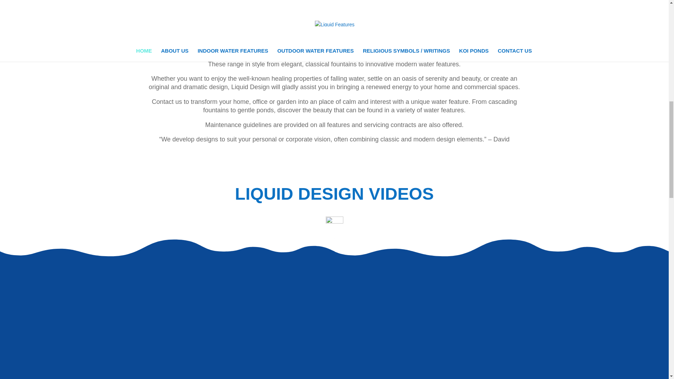 This screenshot has width=674, height=379. I want to click on YouTube video player, so click(434, 336).